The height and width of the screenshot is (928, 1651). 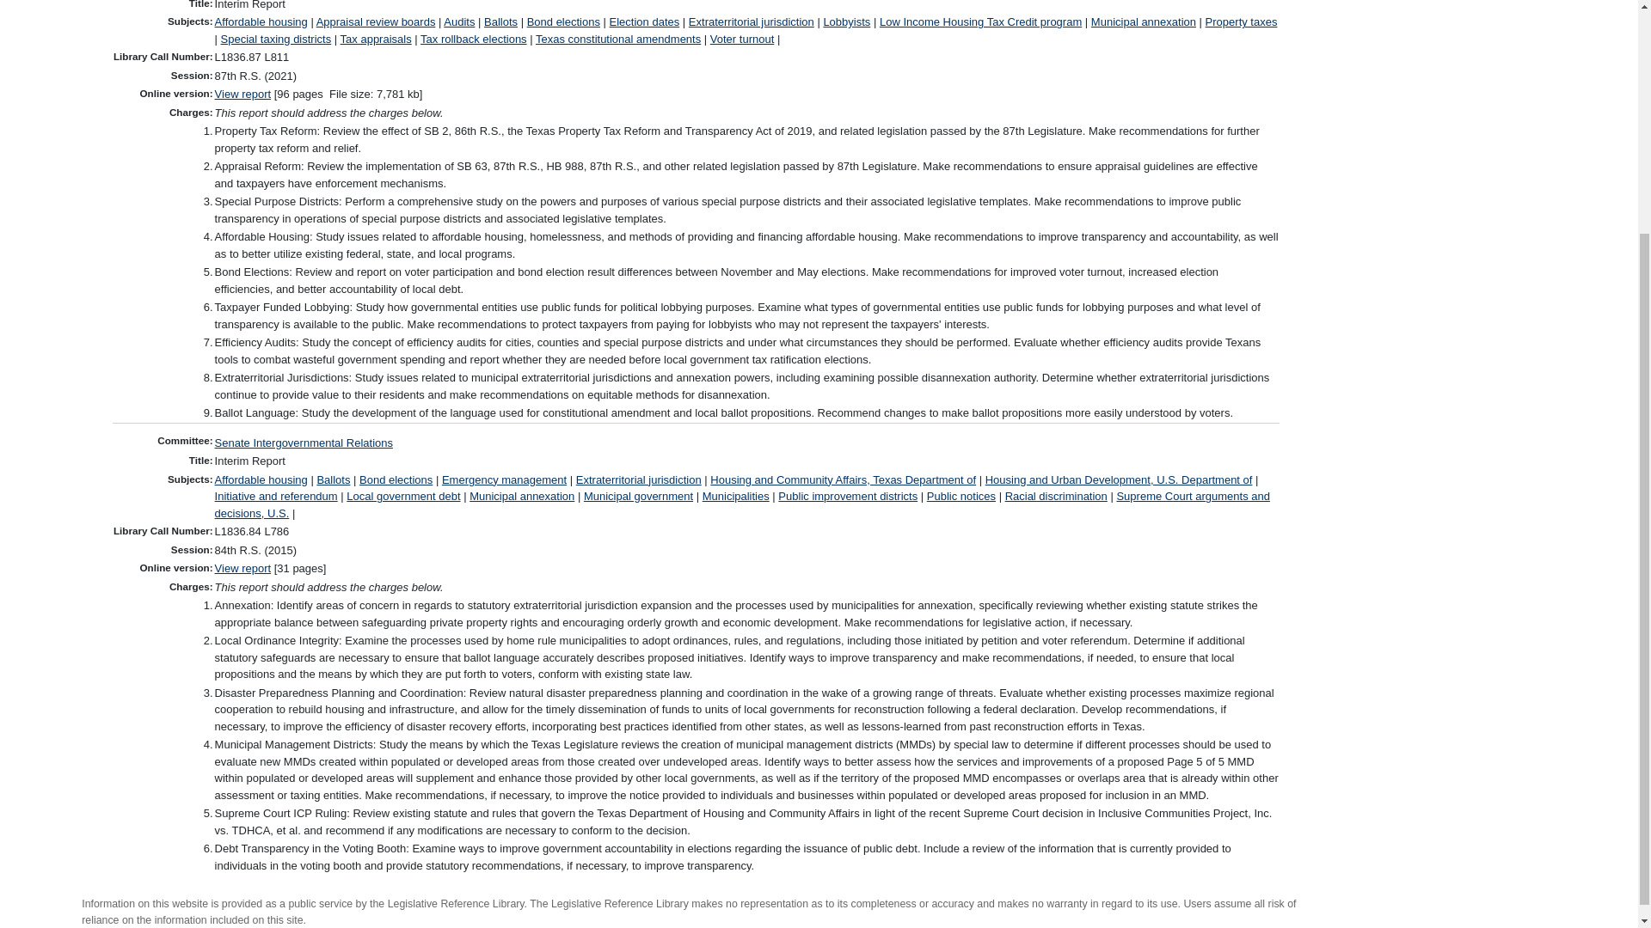 What do you see at coordinates (617, 38) in the screenshot?
I see `Other reports addressing: Texas constitutional amendments` at bounding box center [617, 38].